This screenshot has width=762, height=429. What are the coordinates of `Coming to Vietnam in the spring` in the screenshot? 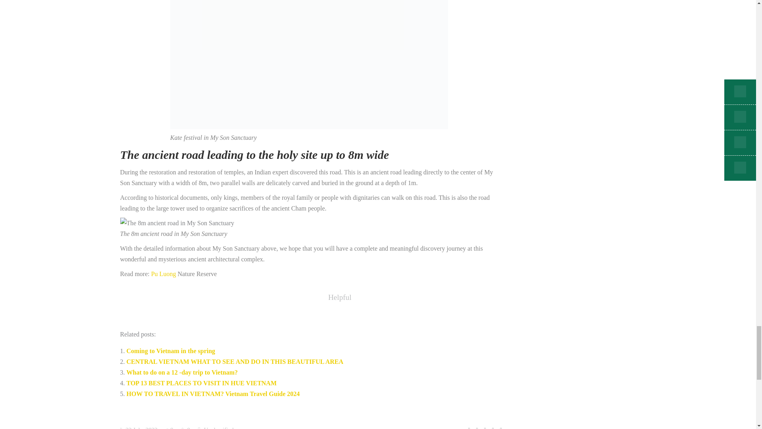 It's located at (171, 351).